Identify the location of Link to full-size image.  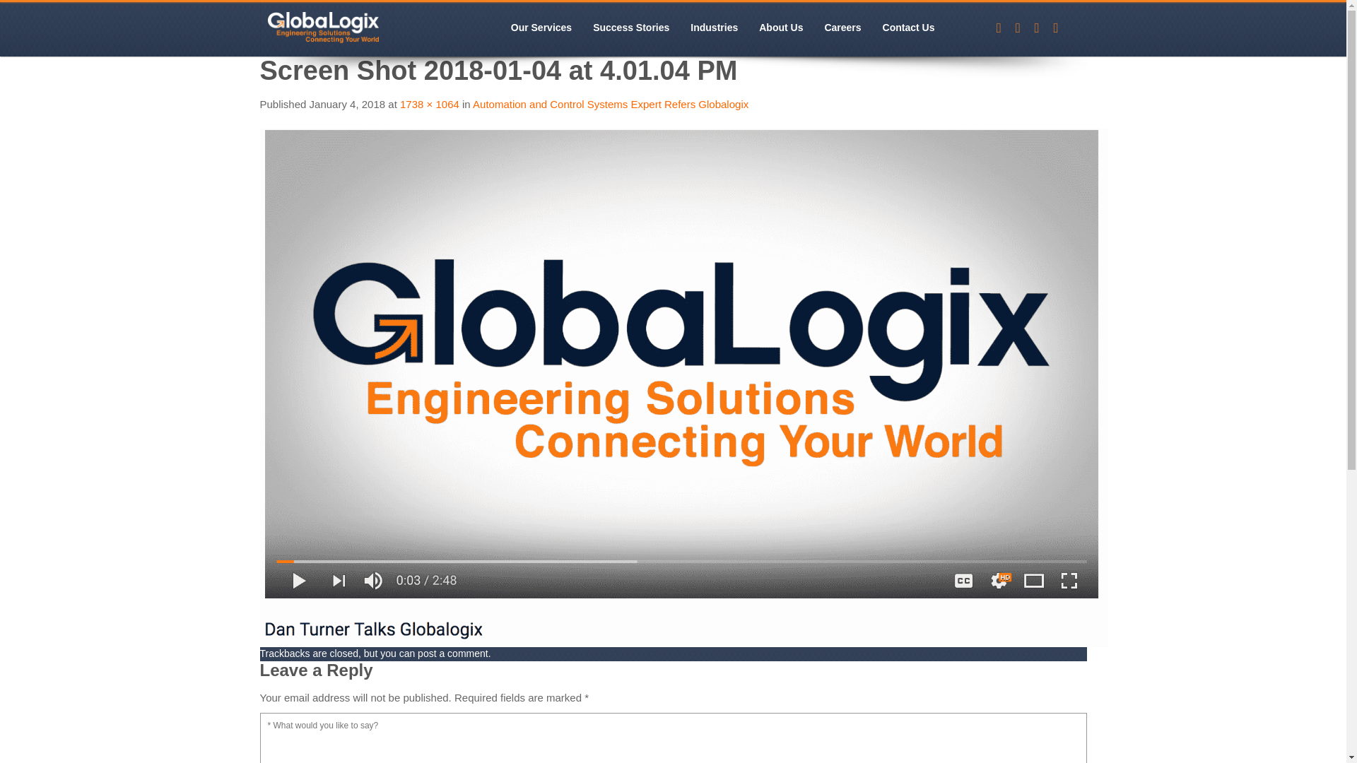
(430, 104).